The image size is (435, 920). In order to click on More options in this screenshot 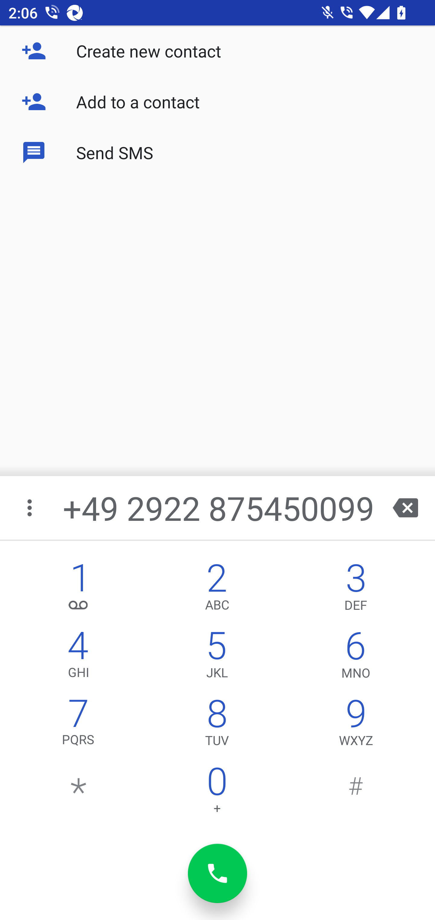, I will do `click(31, 508)`.